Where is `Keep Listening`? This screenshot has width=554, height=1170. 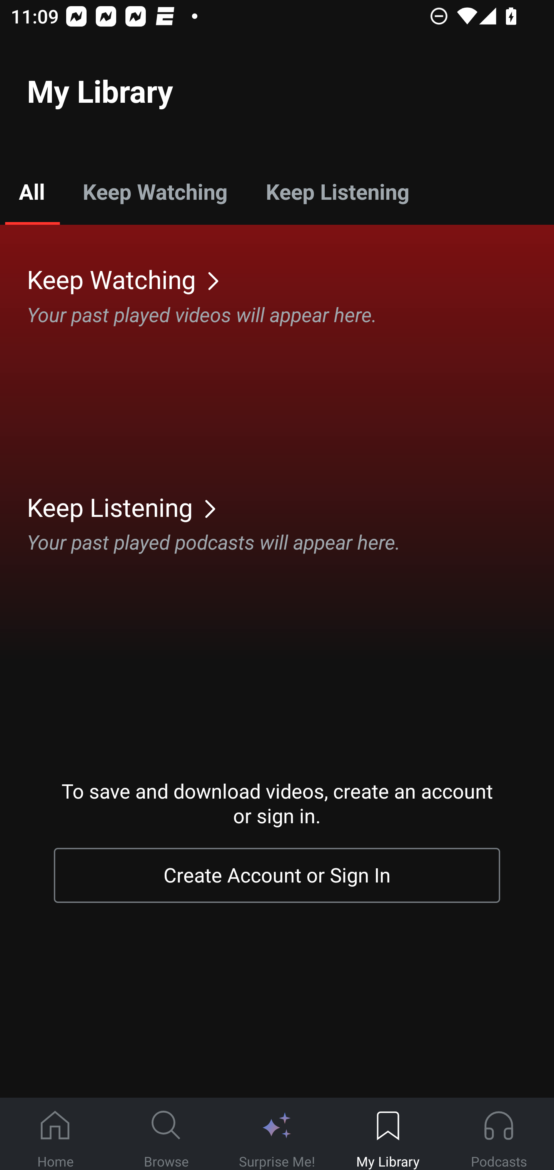 Keep Listening is located at coordinates (290, 507).